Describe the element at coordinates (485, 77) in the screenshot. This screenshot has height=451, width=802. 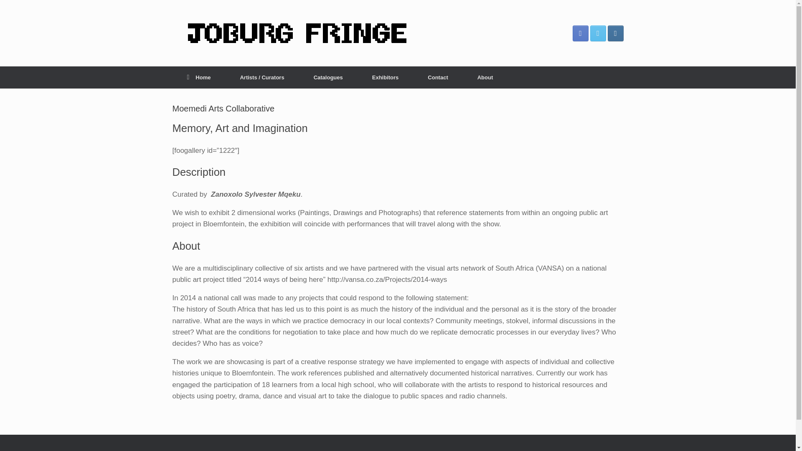
I see `About` at that location.